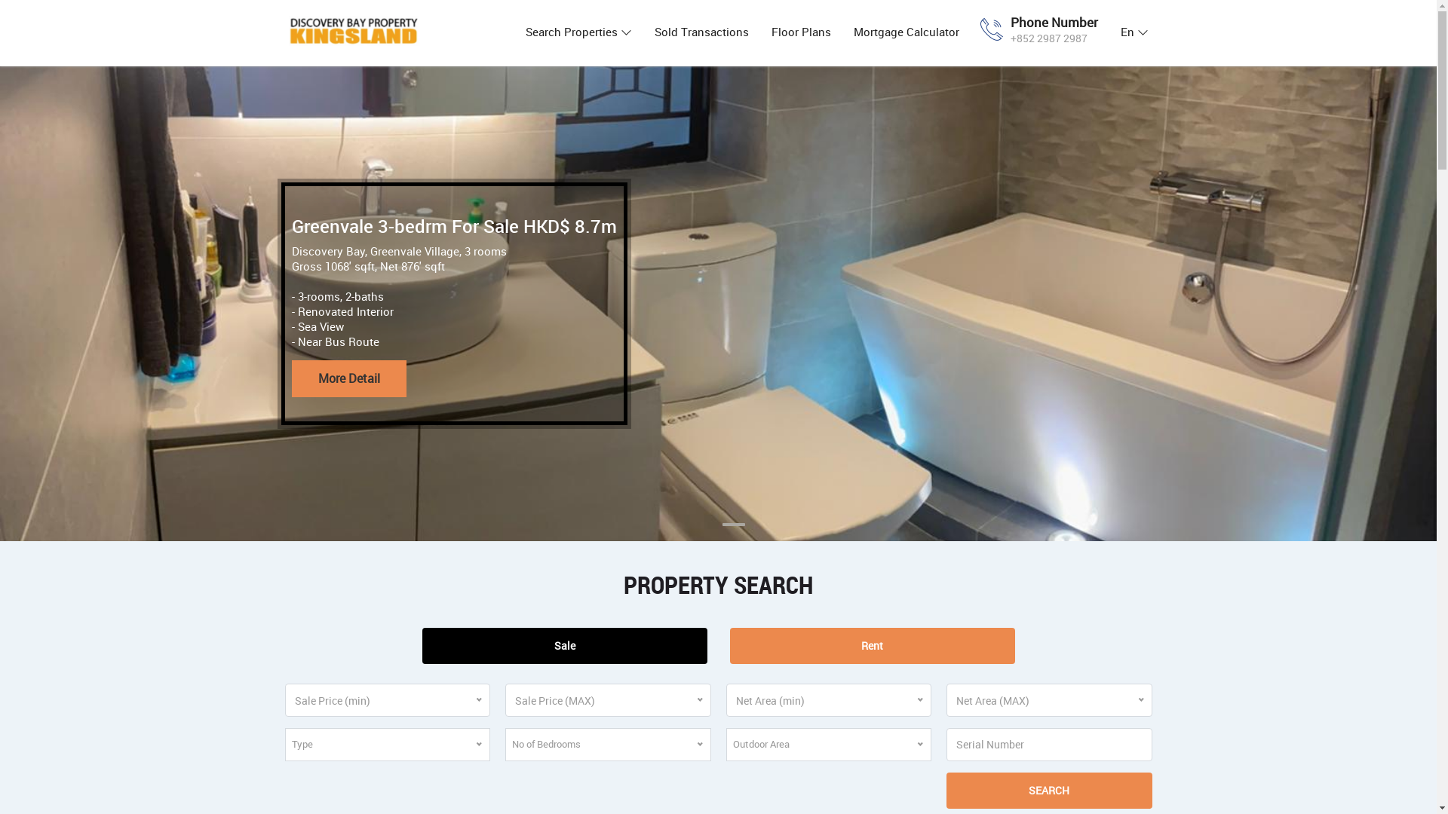 Image resolution: width=1448 pixels, height=814 pixels. I want to click on Rent, so click(873, 646).